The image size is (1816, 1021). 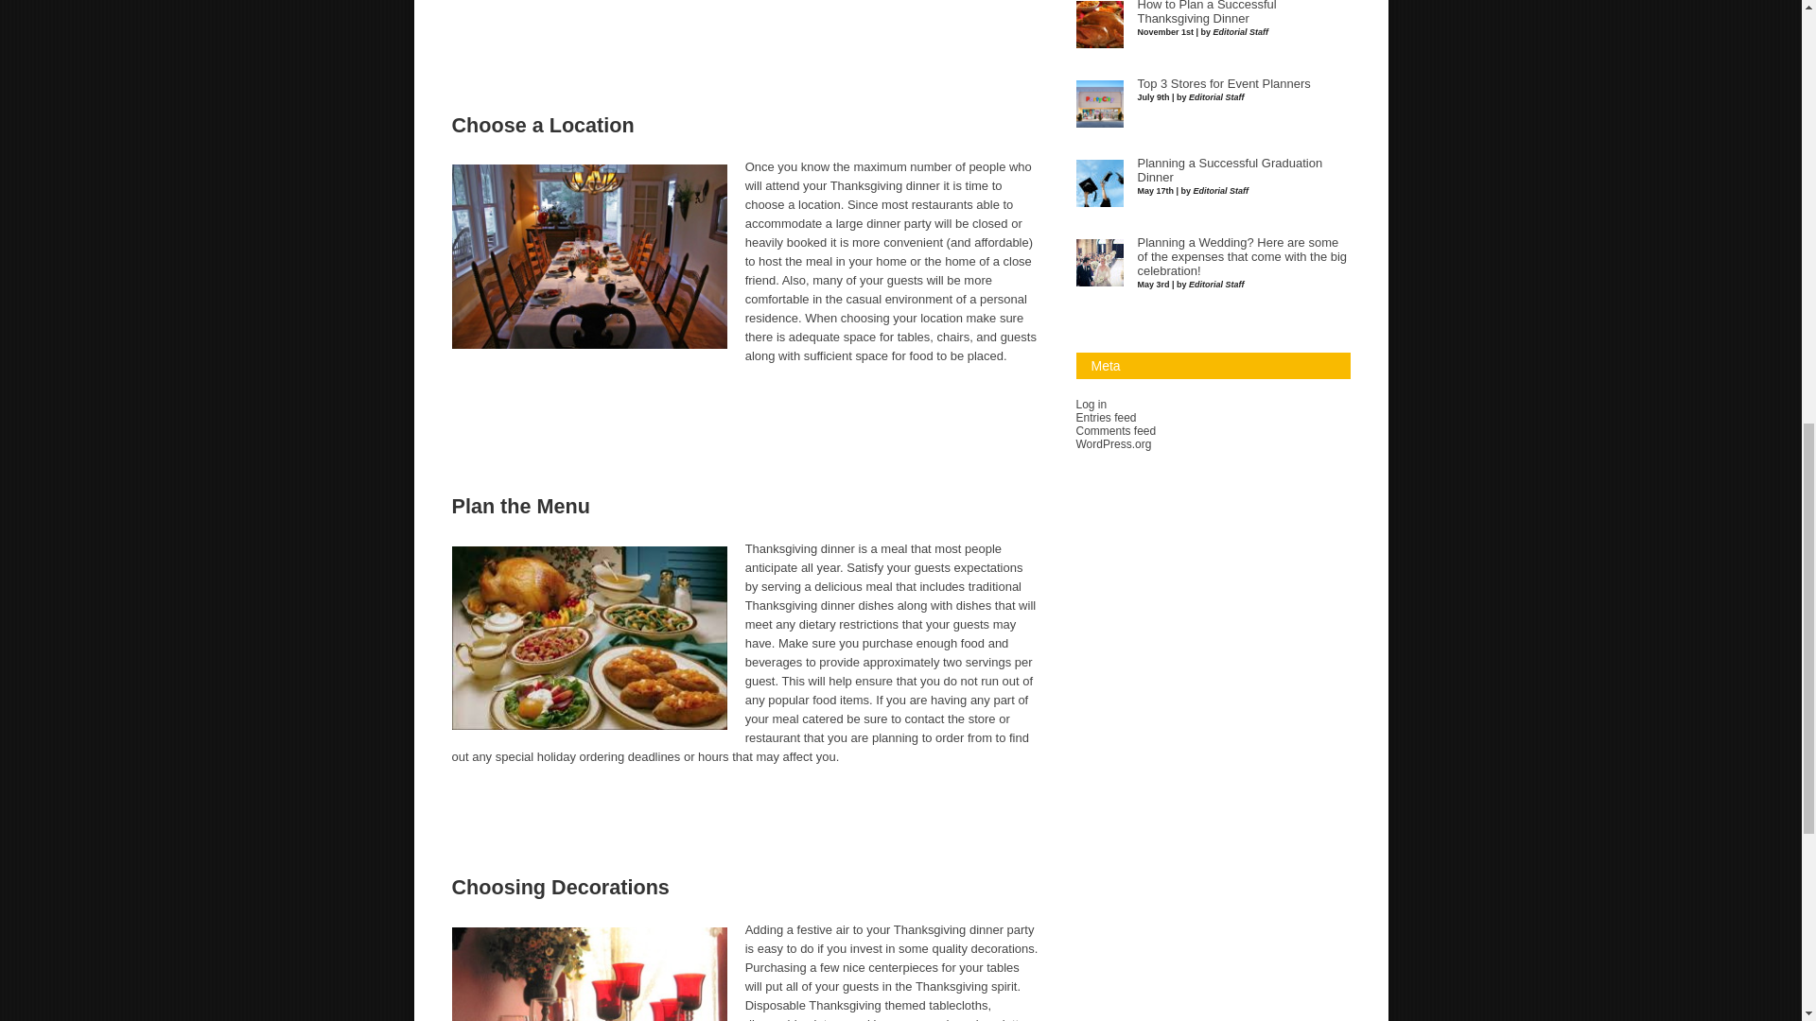 What do you see at coordinates (1229, 170) in the screenshot?
I see `Planning a Successful Graduation Dinner` at bounding box center [1229, 170].